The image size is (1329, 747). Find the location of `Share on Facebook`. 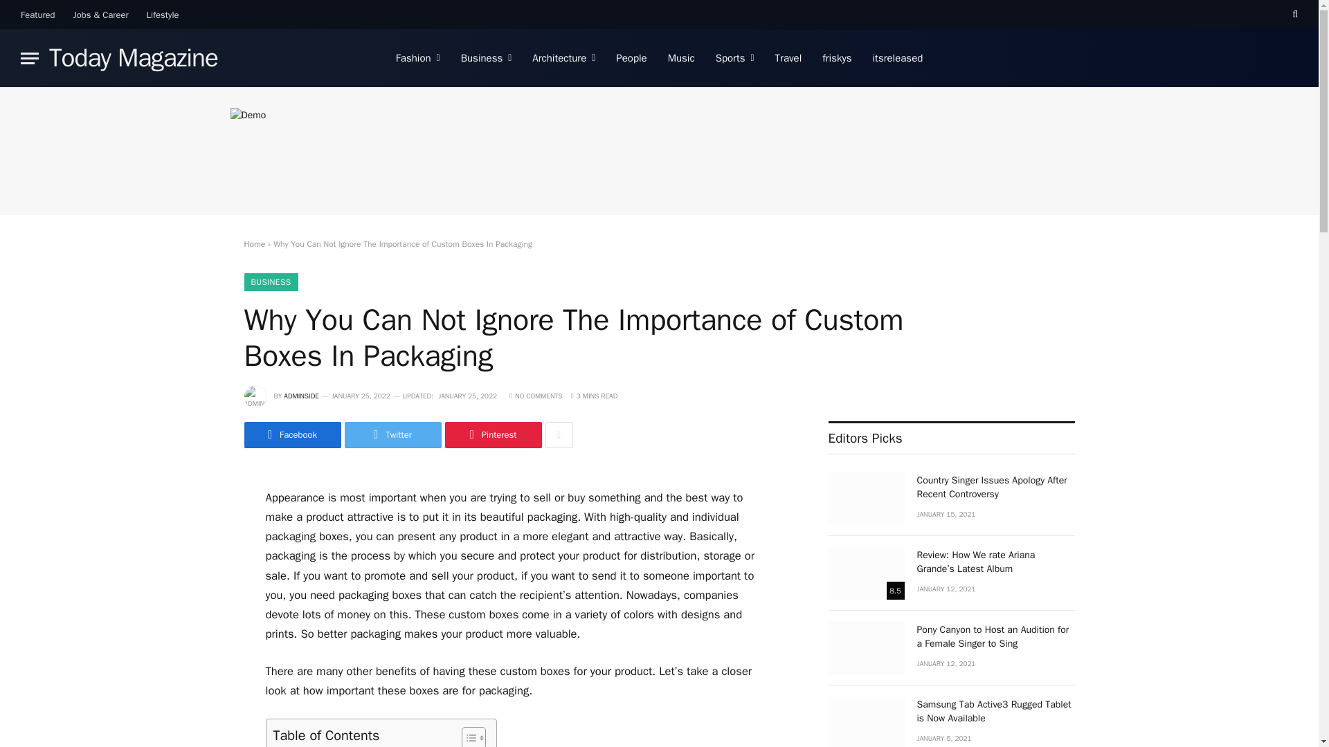

Share on Facebook is located at coordinates (291, 435).